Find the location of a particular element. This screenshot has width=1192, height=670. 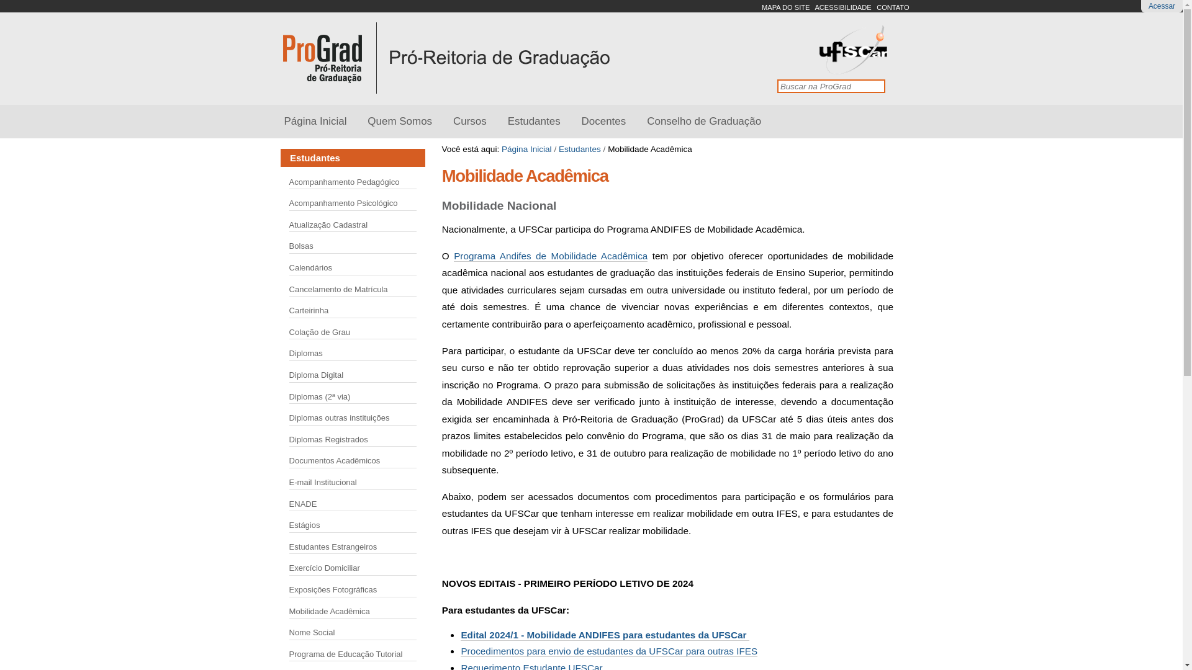

Diploma Digital is located at coordinates (317, 375).